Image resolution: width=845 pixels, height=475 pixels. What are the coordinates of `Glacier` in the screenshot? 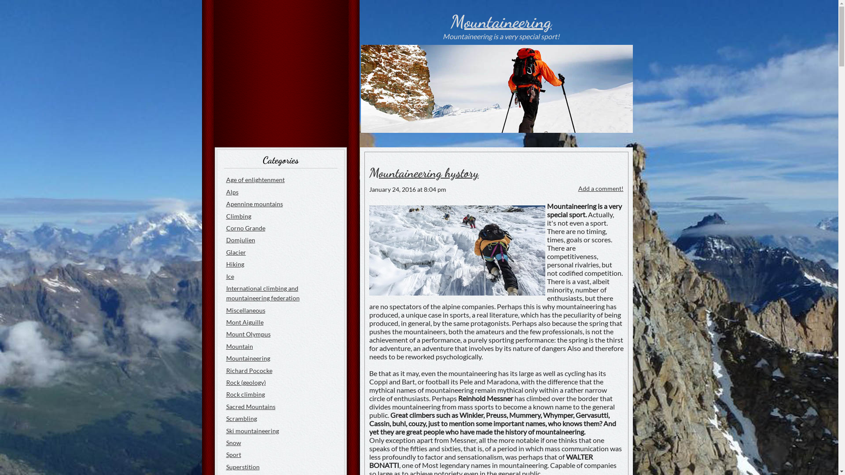 It's located at (236, 252).